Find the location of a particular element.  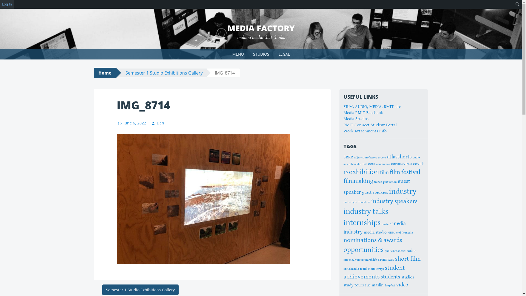

social shorts is located at coordinates (368, 269).